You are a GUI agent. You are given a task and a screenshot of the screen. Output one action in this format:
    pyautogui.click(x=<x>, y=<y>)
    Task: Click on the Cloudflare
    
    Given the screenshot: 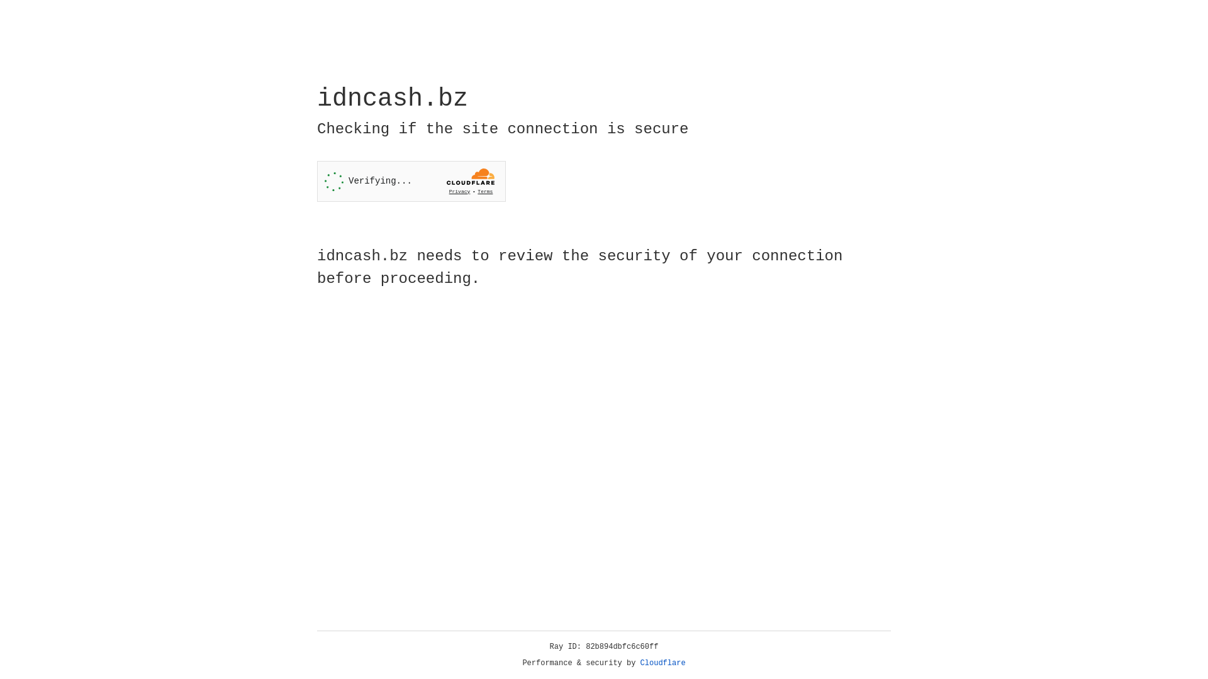 What is the action you would take?
    pyautogui.click(x=663, y=663)
    